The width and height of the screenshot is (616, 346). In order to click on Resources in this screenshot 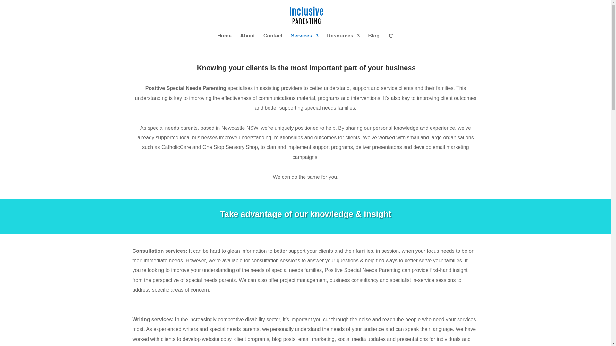, I will do `click(343, 38)`.